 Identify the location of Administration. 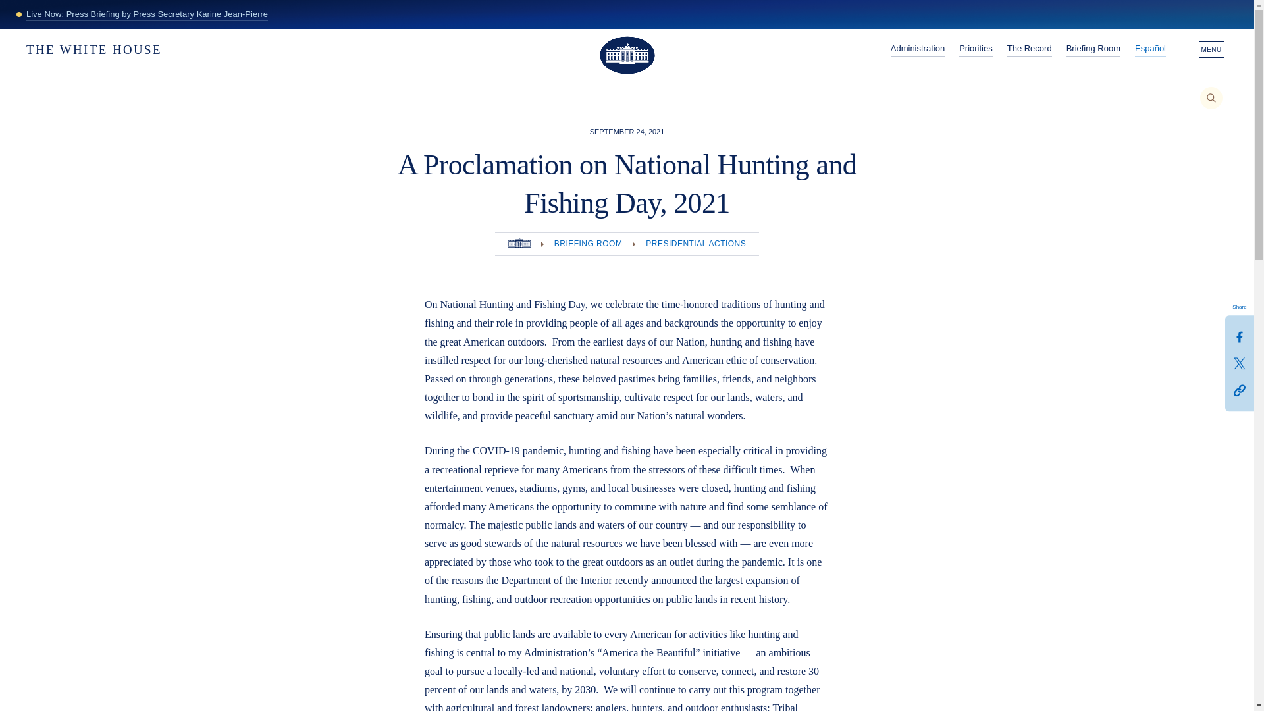
(918, 21).